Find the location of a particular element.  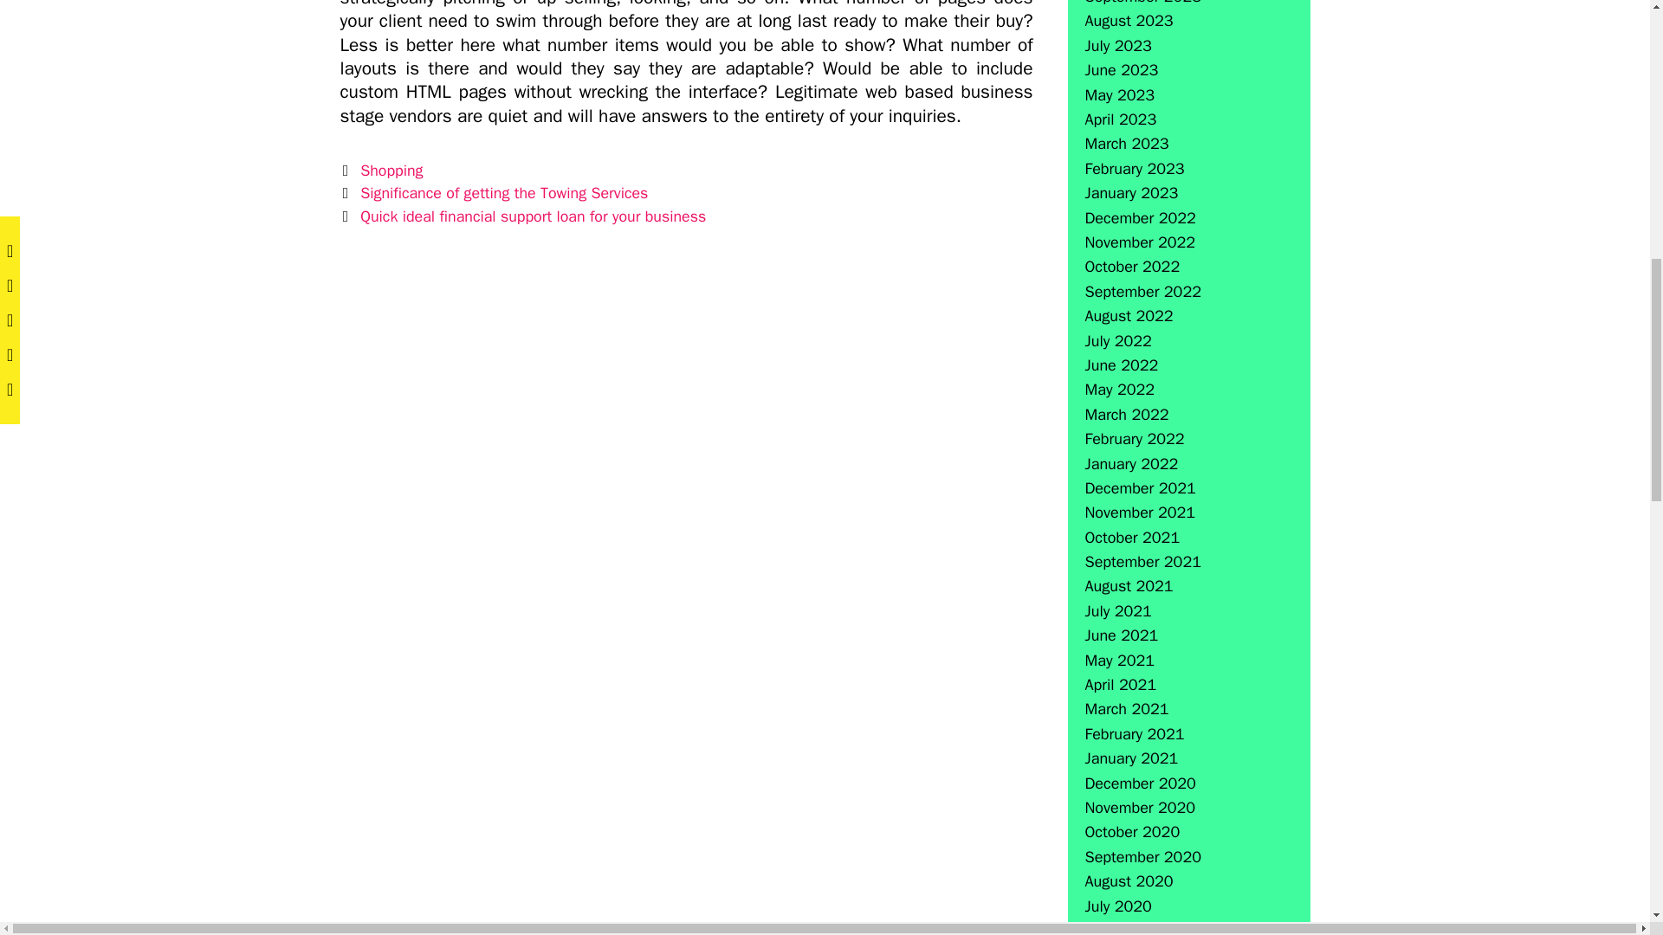

September 2023 is located at coordinates (1142, 3).